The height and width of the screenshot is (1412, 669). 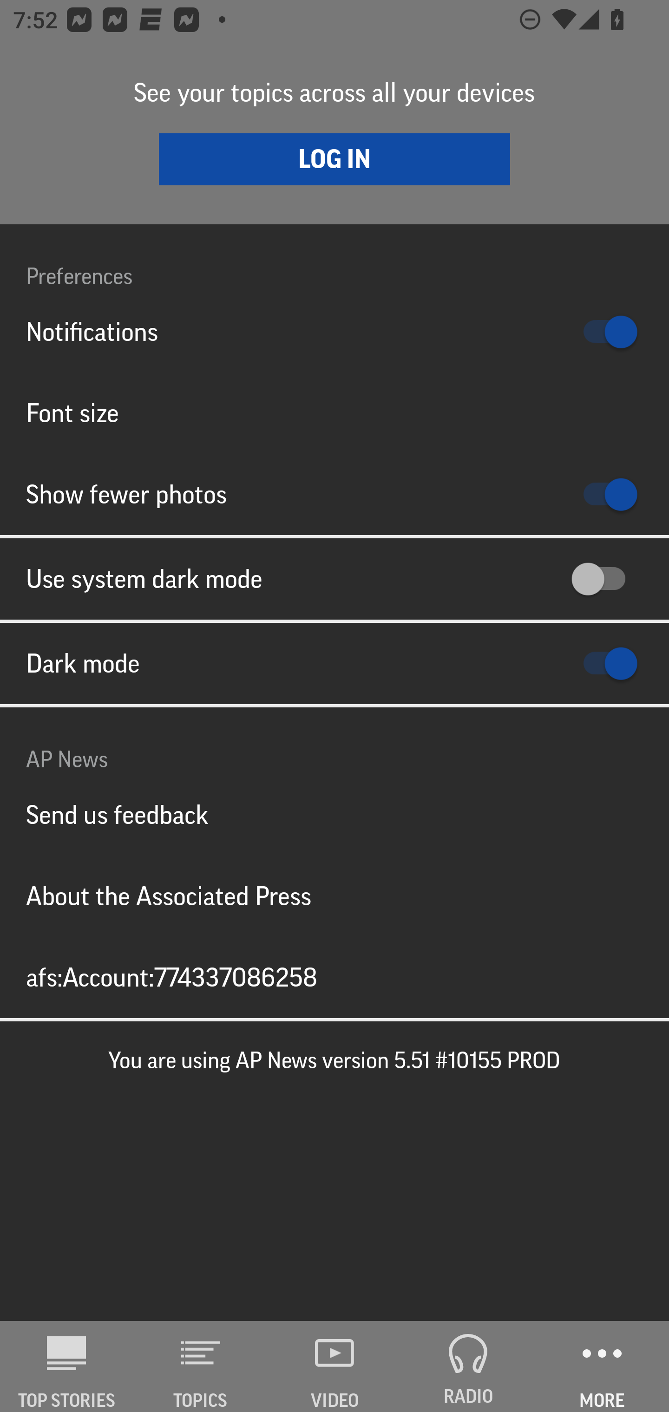 What do you see at coordinates (334, 977) in the screenshot?
I see `afs:Account:774337086258` at bounding box center [334, 977].